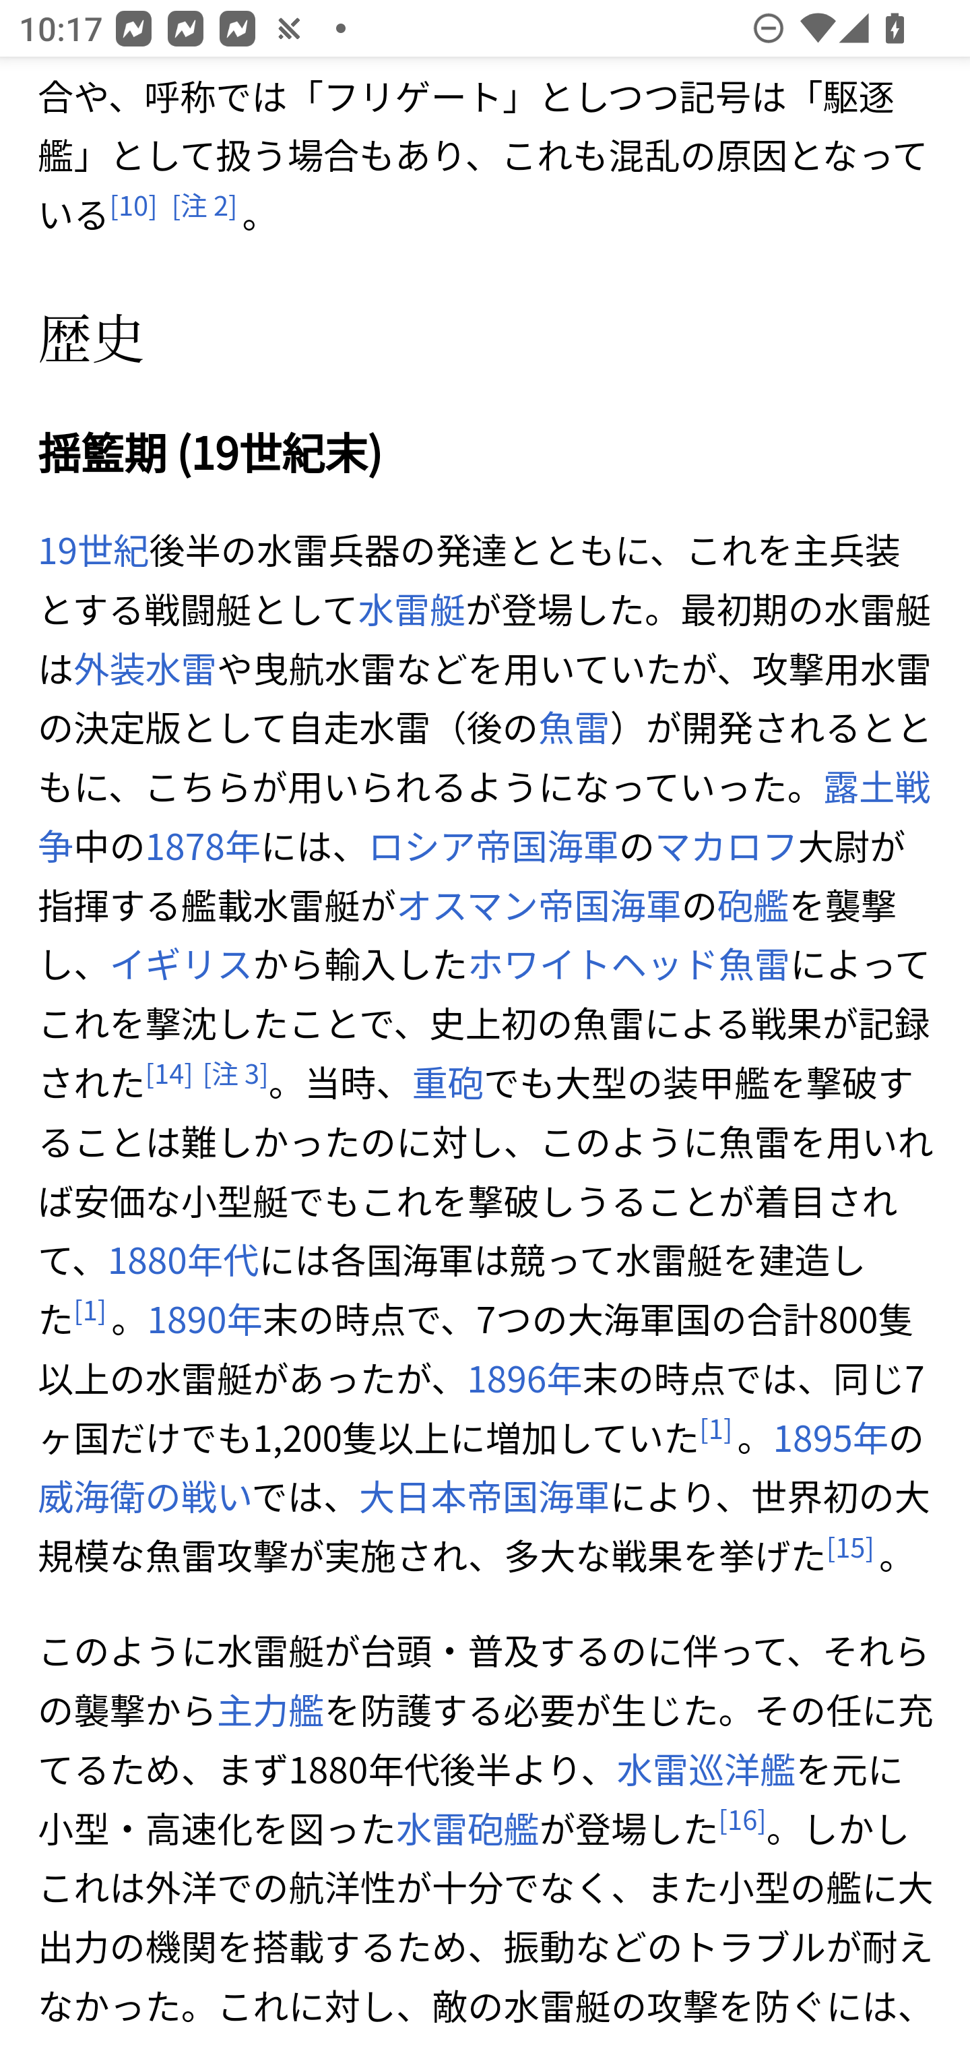 This screenshot has width=970, height=2049. What do you see at coordinates (742, 1819) in the screenshot?
I see `[] [ 16 ]` at bounding box center [742, 1819].